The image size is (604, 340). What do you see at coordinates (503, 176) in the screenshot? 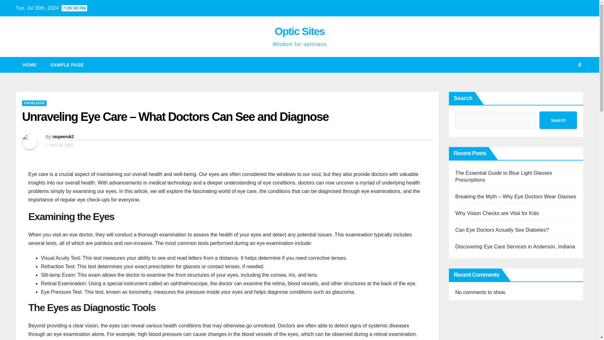
I see `The Essential Guide to Blue Light Glasses Prescriptions` at bounding box center [503, 176].